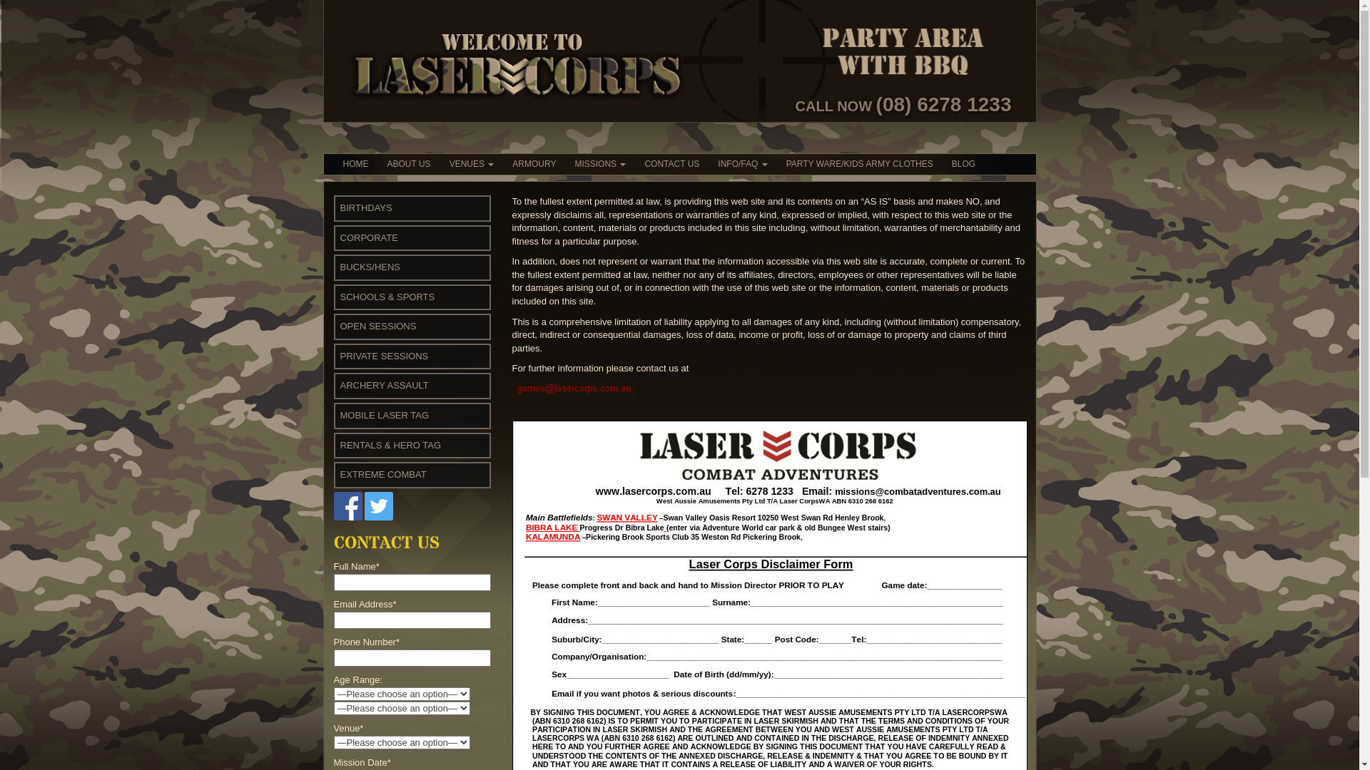 This screenshot has height=770, width=1370. I want to click on ARCHERY ASSAULT, so click(384, 385).